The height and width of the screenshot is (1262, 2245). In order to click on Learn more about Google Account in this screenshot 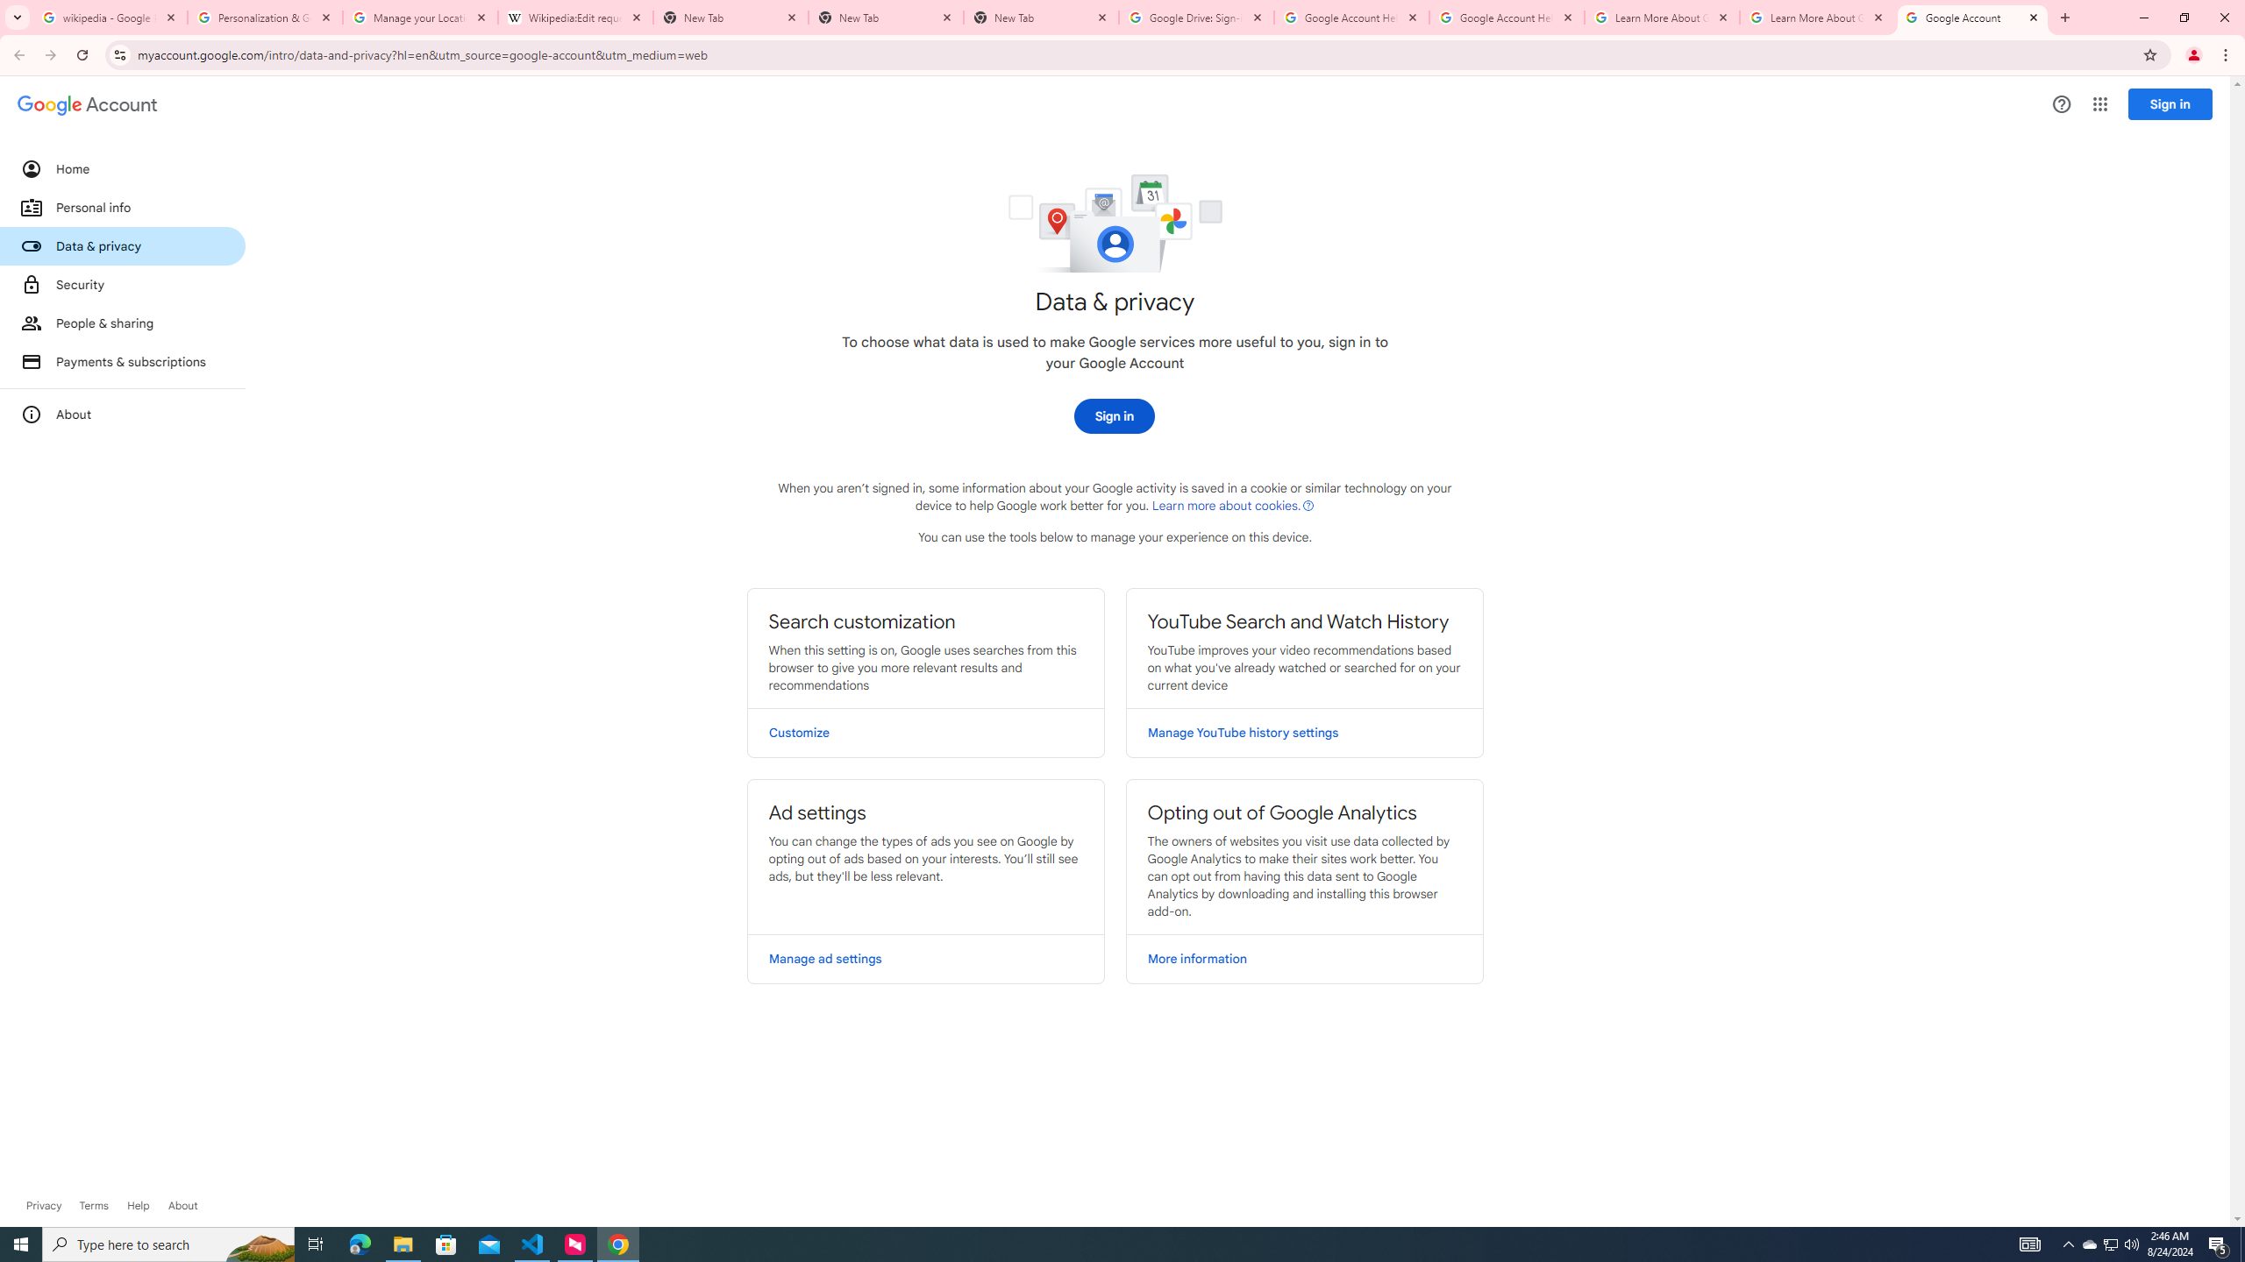, I will do `click(182, 1206)`.